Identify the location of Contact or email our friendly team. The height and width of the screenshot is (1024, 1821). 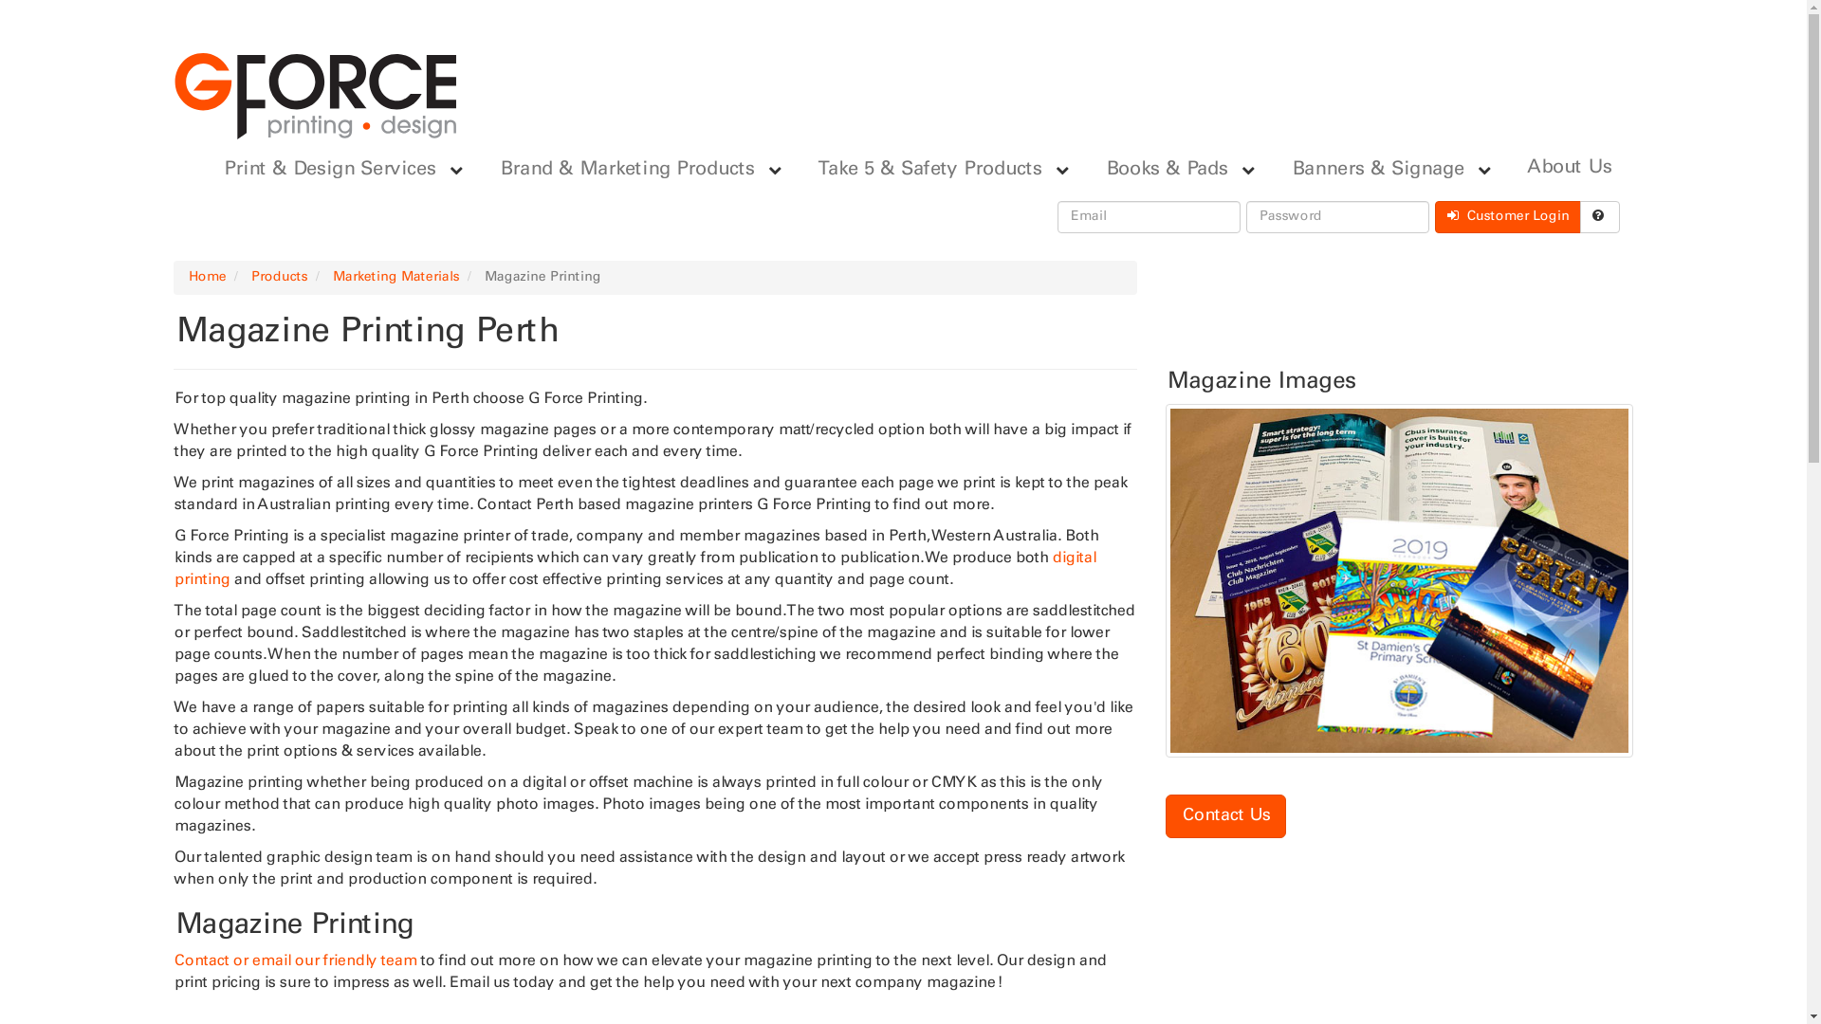
(294, 961).